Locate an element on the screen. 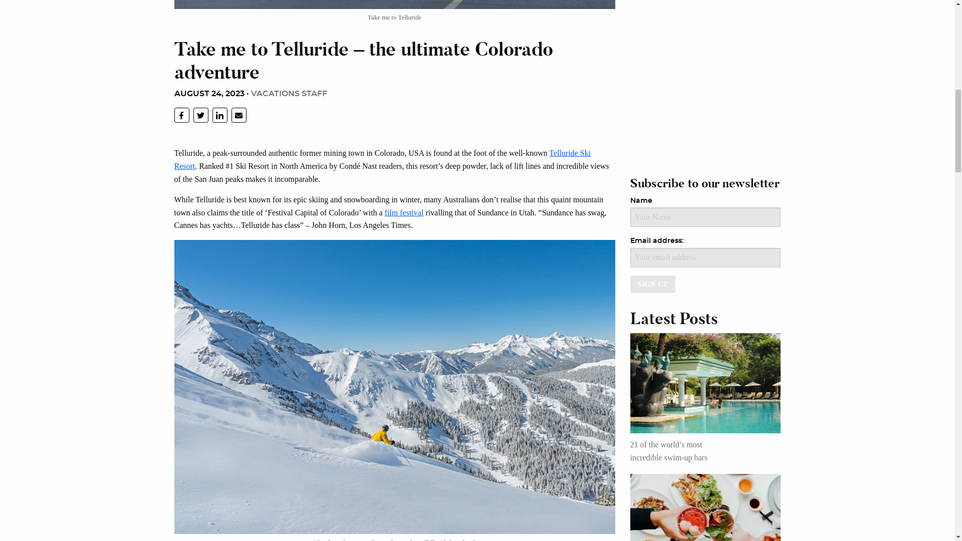 This screenshot has width=962, height=541. Share on LinkedIn is located at coordinates (219, 115).